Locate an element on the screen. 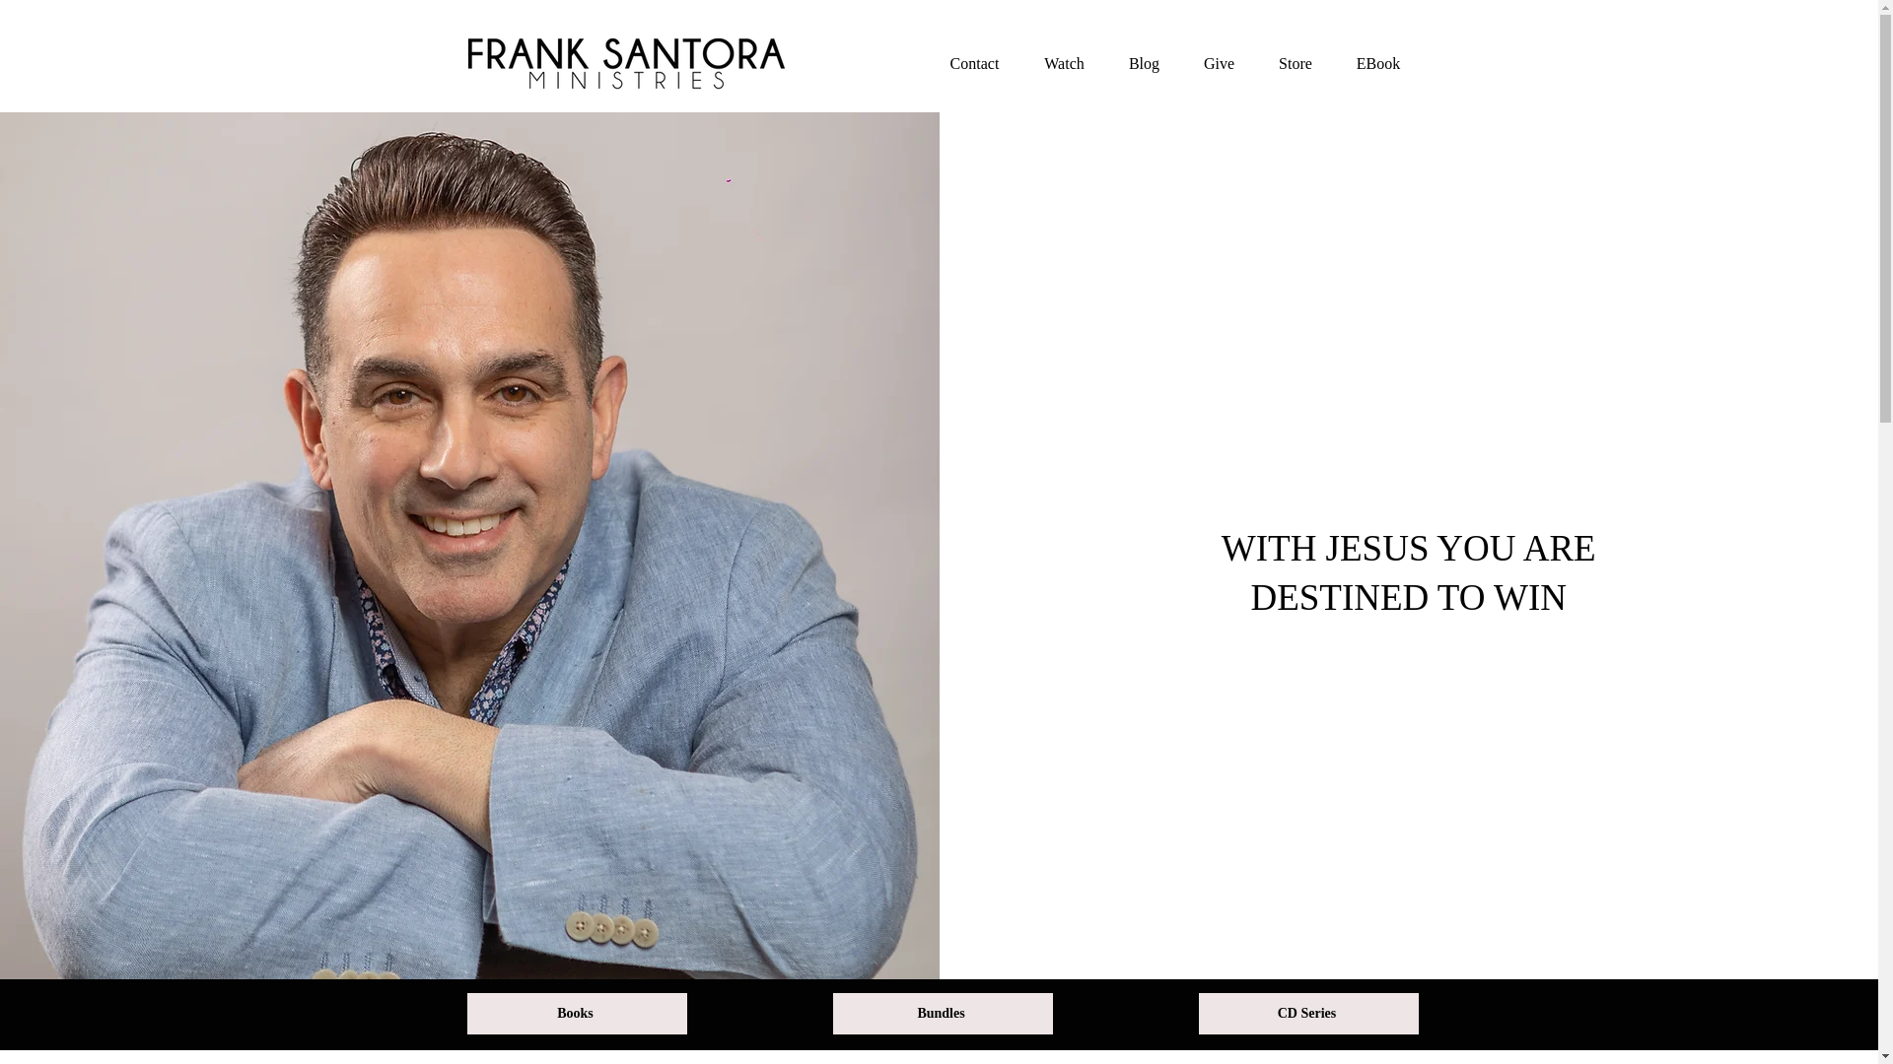 The image size is (1893, 1064). Bundles is located at coordinates (943, 1014).